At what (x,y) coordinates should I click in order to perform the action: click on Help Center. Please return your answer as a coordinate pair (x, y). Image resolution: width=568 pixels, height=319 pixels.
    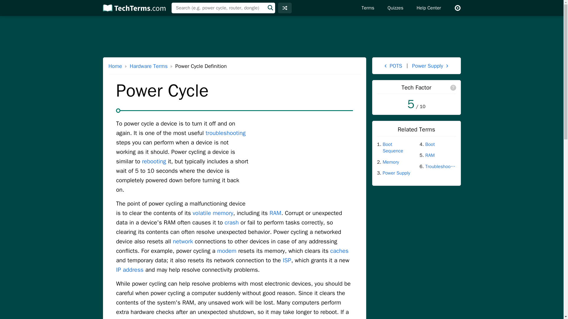
    Looking at the image, I should click on (428, 8).